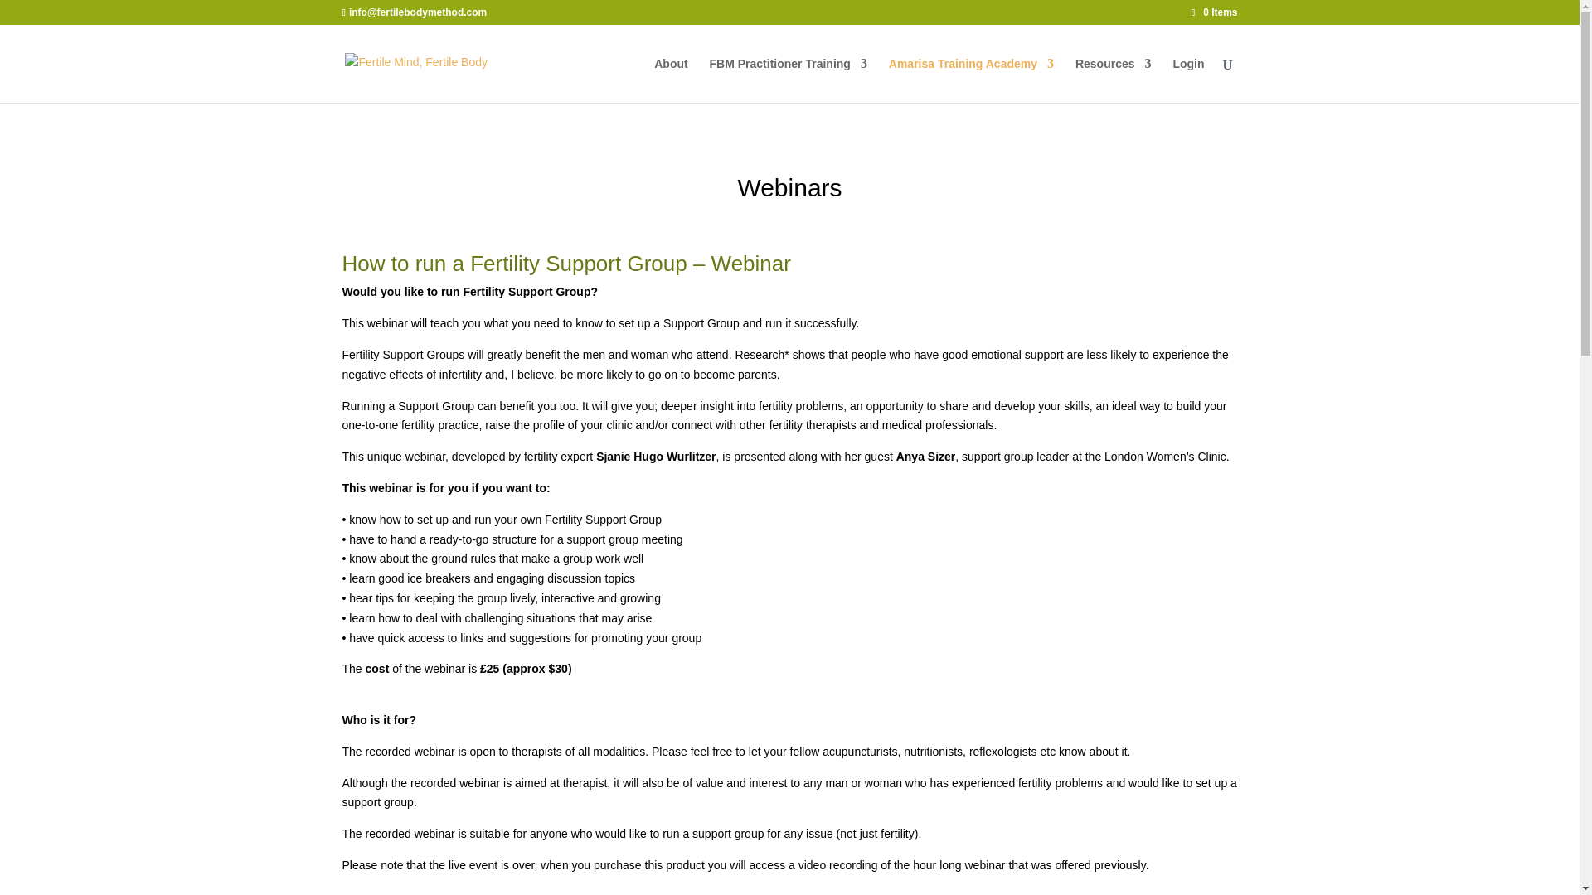  I want to click on Amarisa Training Academy, so click(971, 80).